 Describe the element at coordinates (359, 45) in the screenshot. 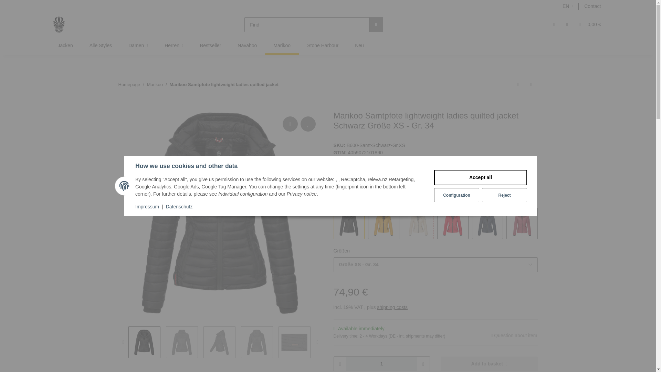

I see `Neu` at that location.